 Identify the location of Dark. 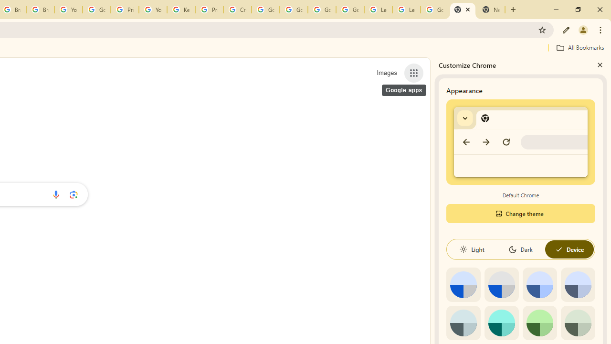
(520, 249).